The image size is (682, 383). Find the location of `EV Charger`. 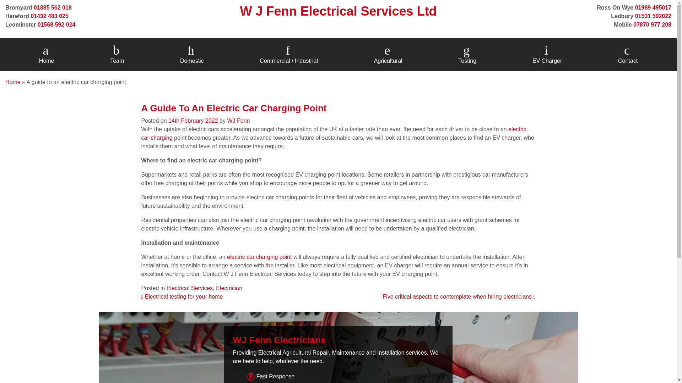

EV Charger is located at coordinates (547, 55).